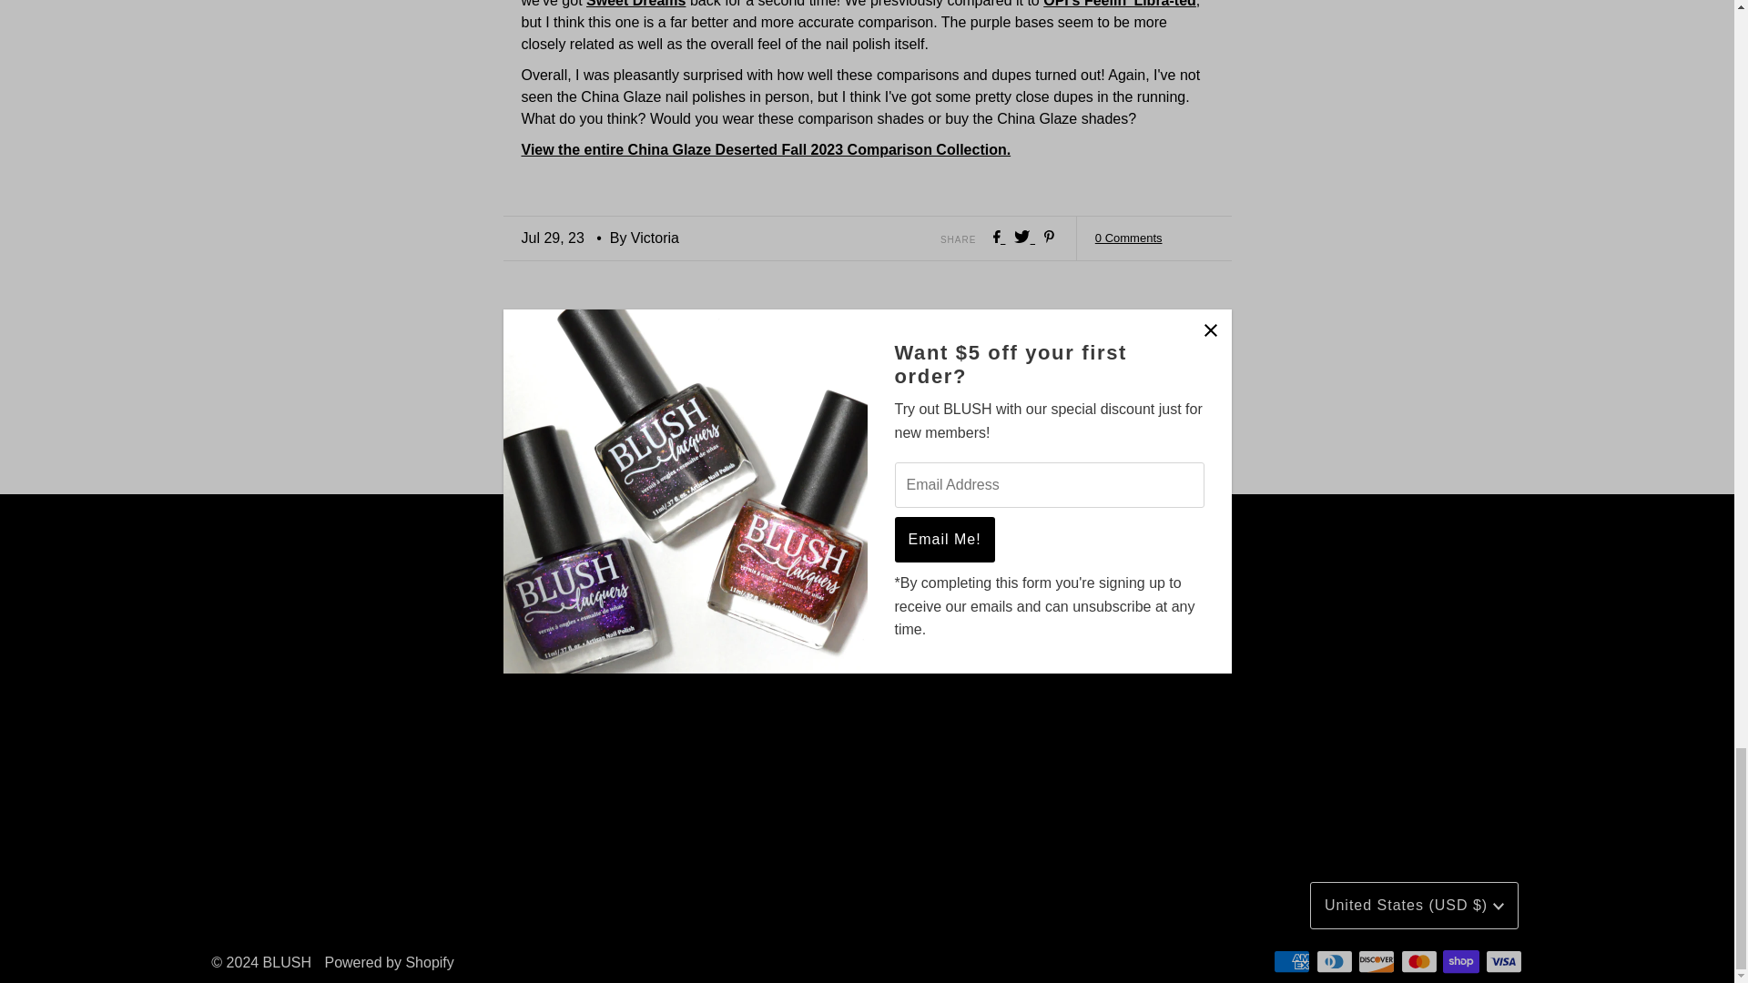 This screenshot has height=983, width=1748. Describe the element at coordinates (1460, 961) in the screenshot. I see `Shop Pay` at that location.